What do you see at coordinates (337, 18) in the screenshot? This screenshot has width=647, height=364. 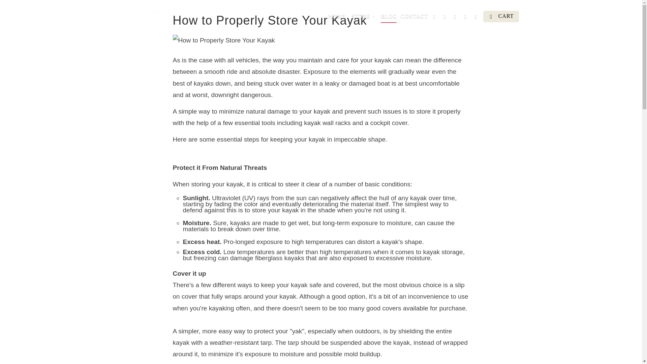 I see `HOME` at bounding box center [337, 18].